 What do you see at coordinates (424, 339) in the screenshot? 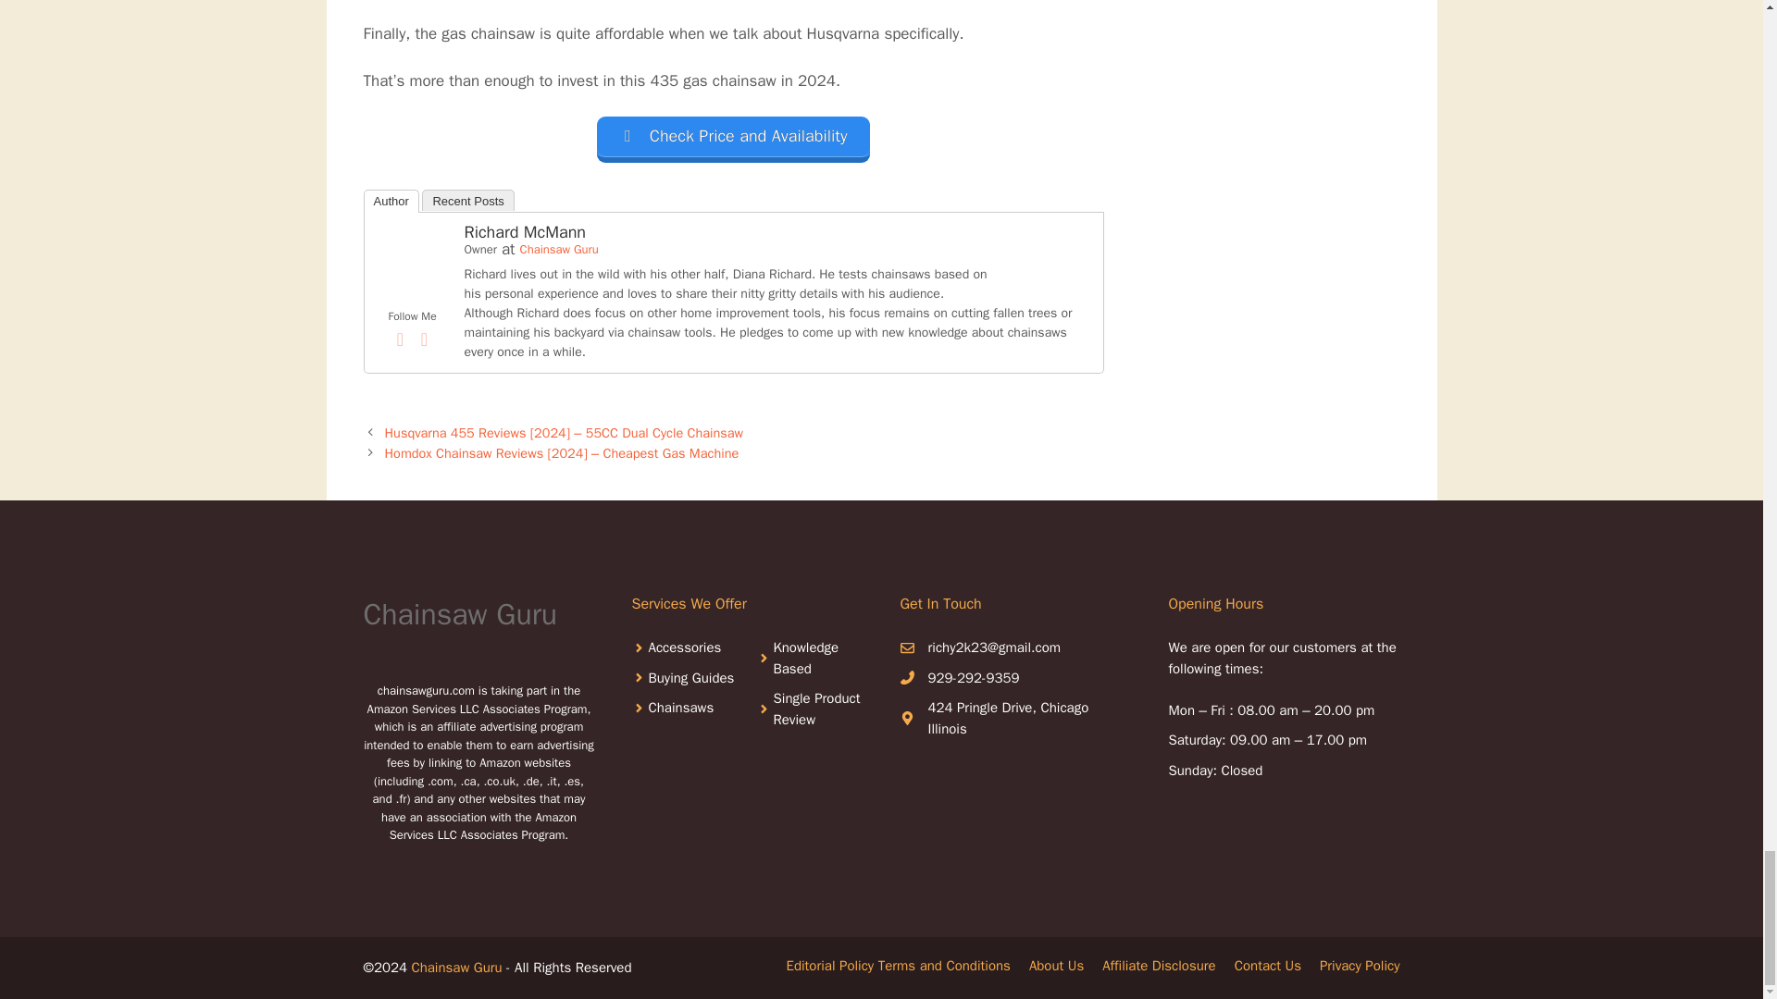
I see `Twitter` at bounding box center [424, 339].